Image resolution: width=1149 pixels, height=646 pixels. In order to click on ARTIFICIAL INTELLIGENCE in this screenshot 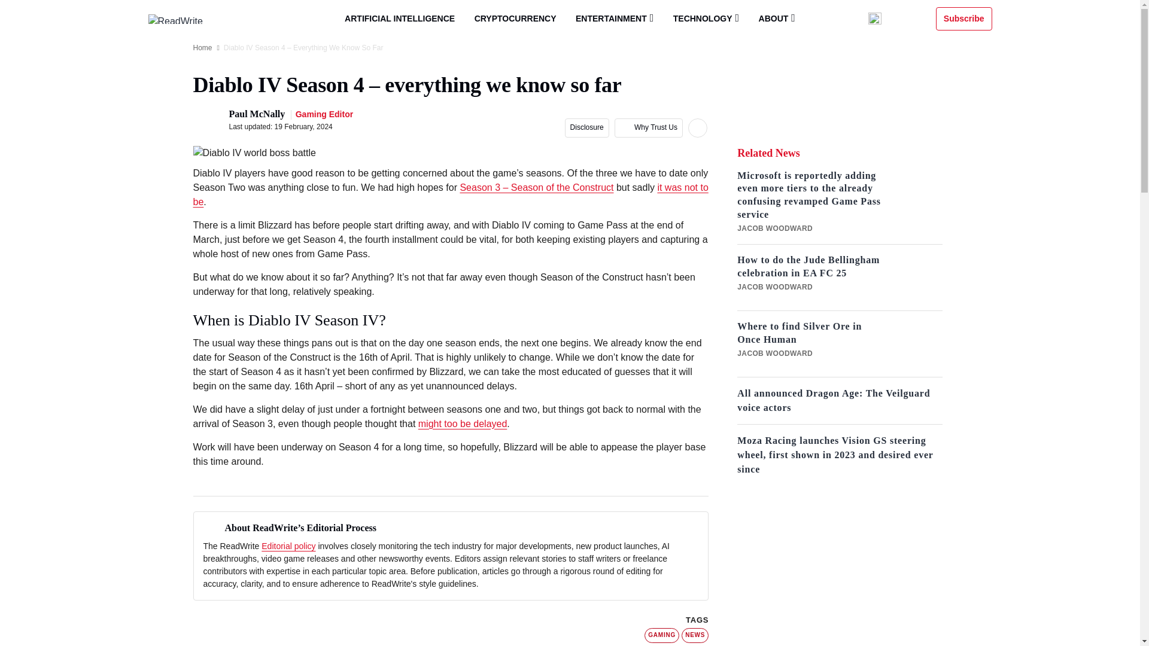, I will do `click(400, 19)`.